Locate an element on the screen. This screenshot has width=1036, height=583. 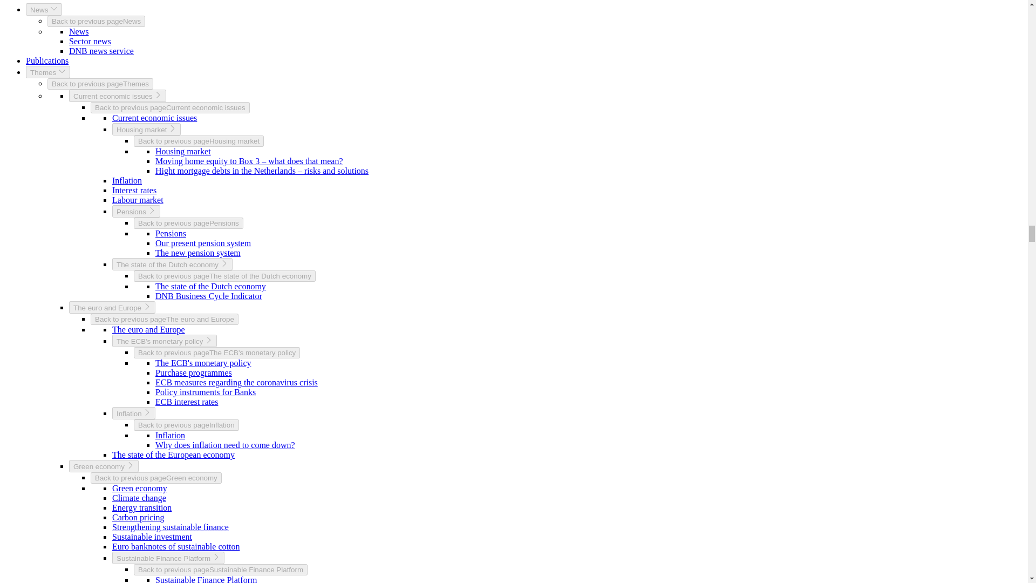
Interest rates is located at coordinates (134, 190).